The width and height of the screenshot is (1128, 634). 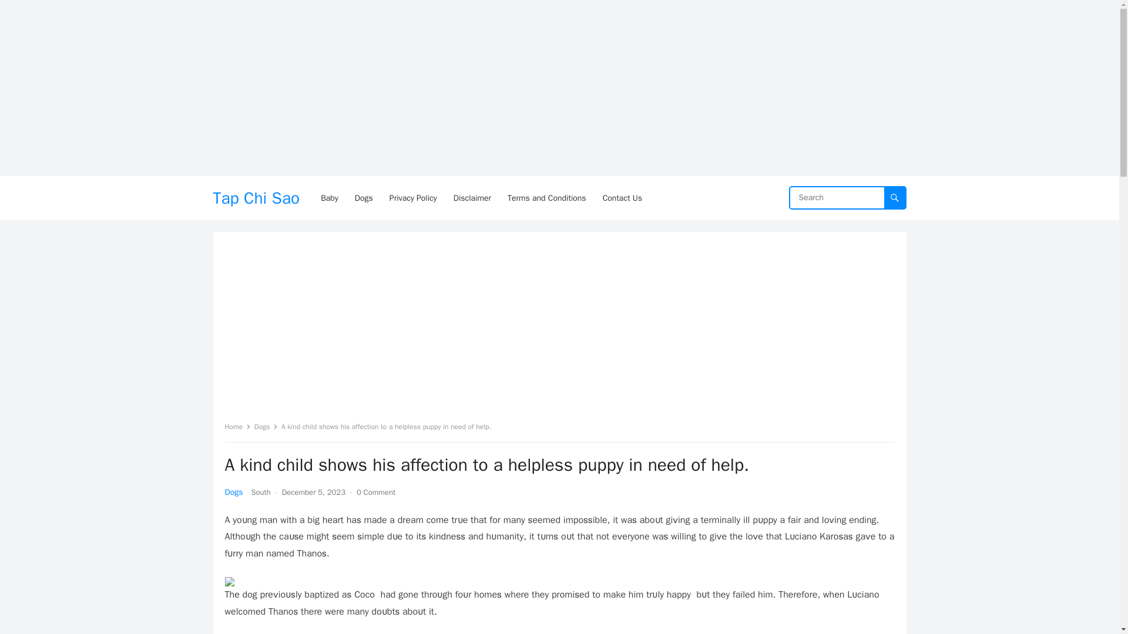 I want to click on 0 Comment, so click(x=376, y=492).